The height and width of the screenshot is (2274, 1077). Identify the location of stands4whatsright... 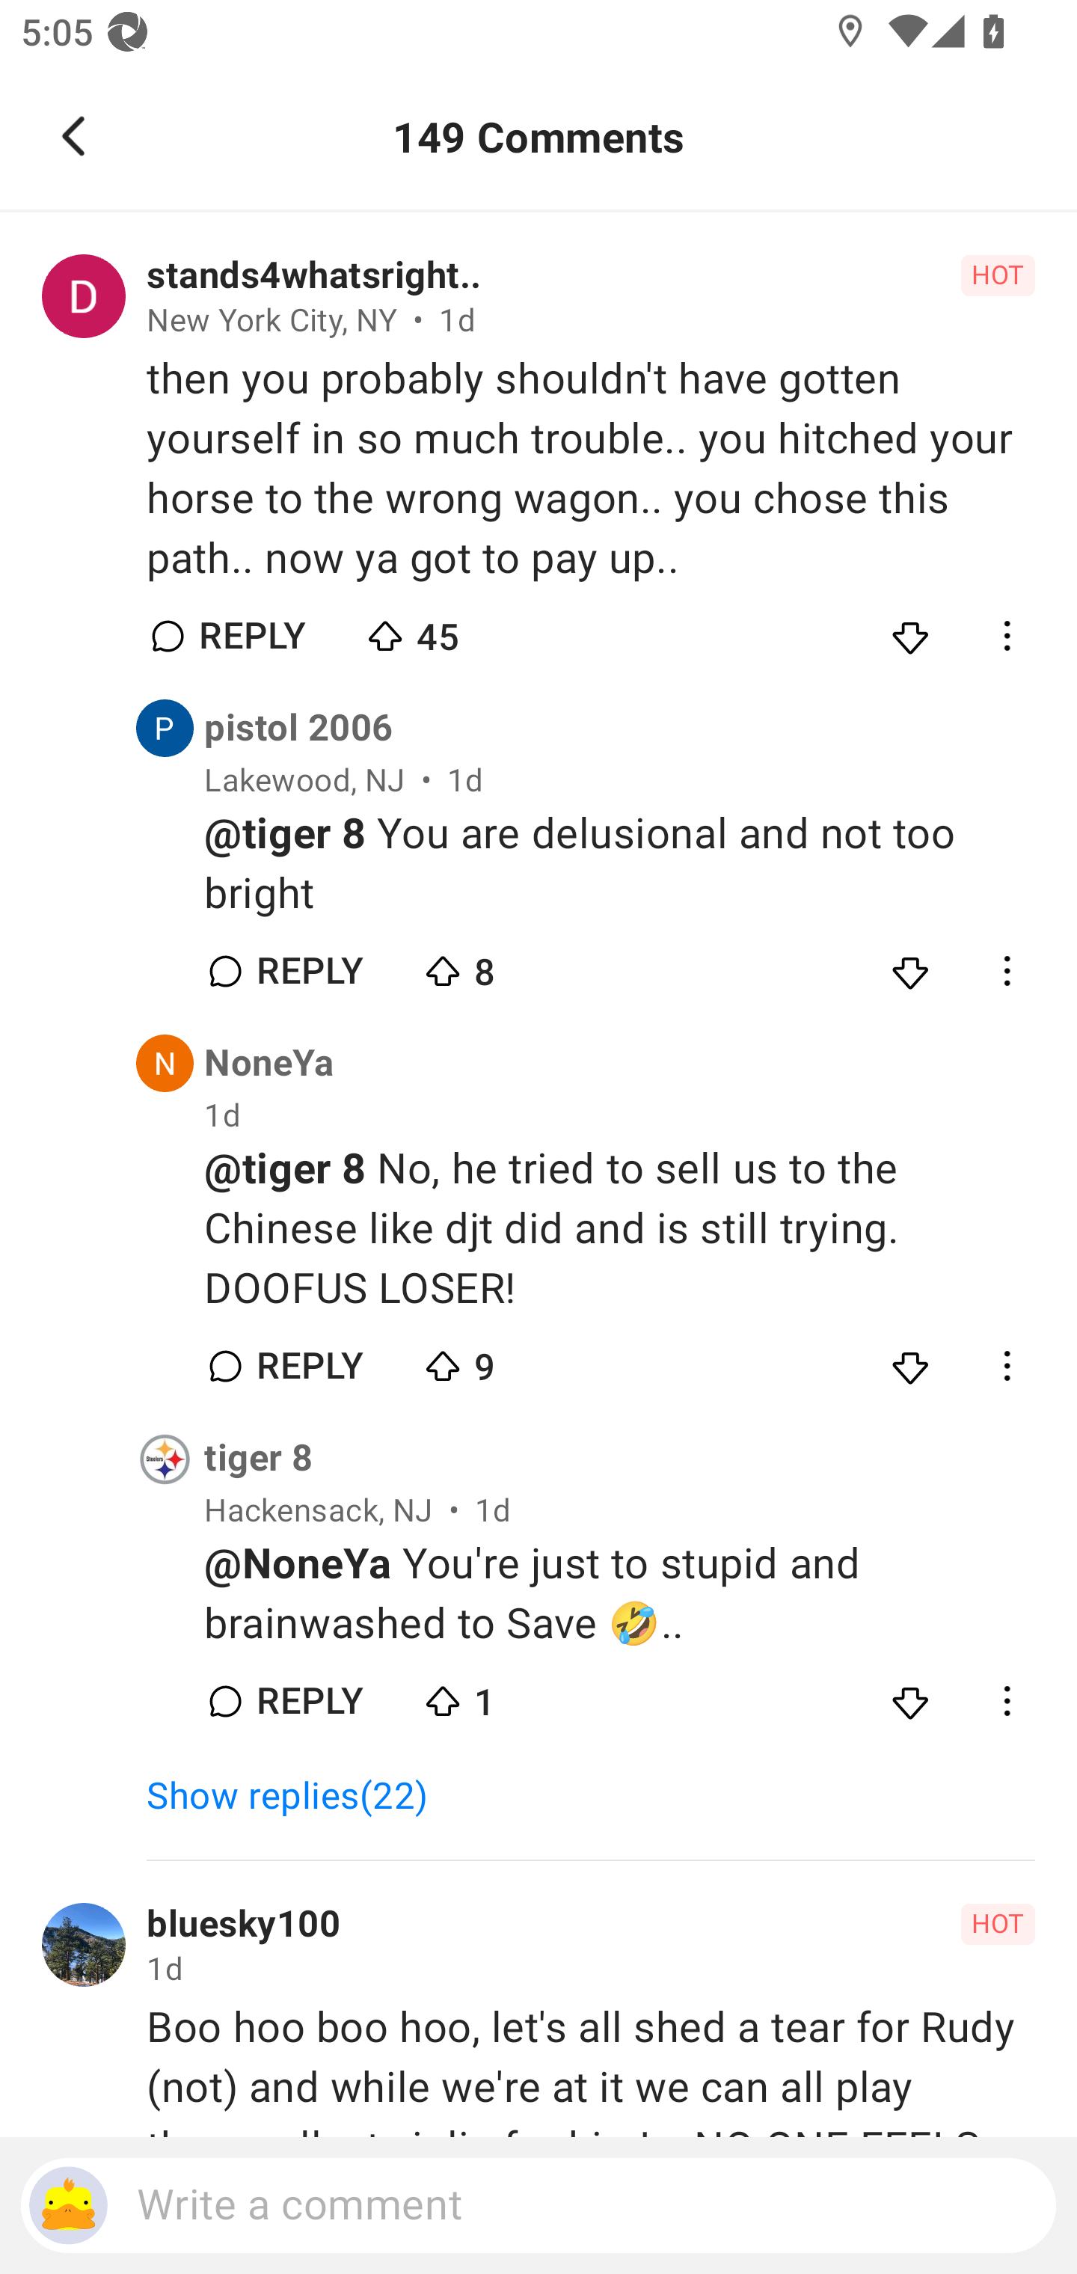
(313, 276).